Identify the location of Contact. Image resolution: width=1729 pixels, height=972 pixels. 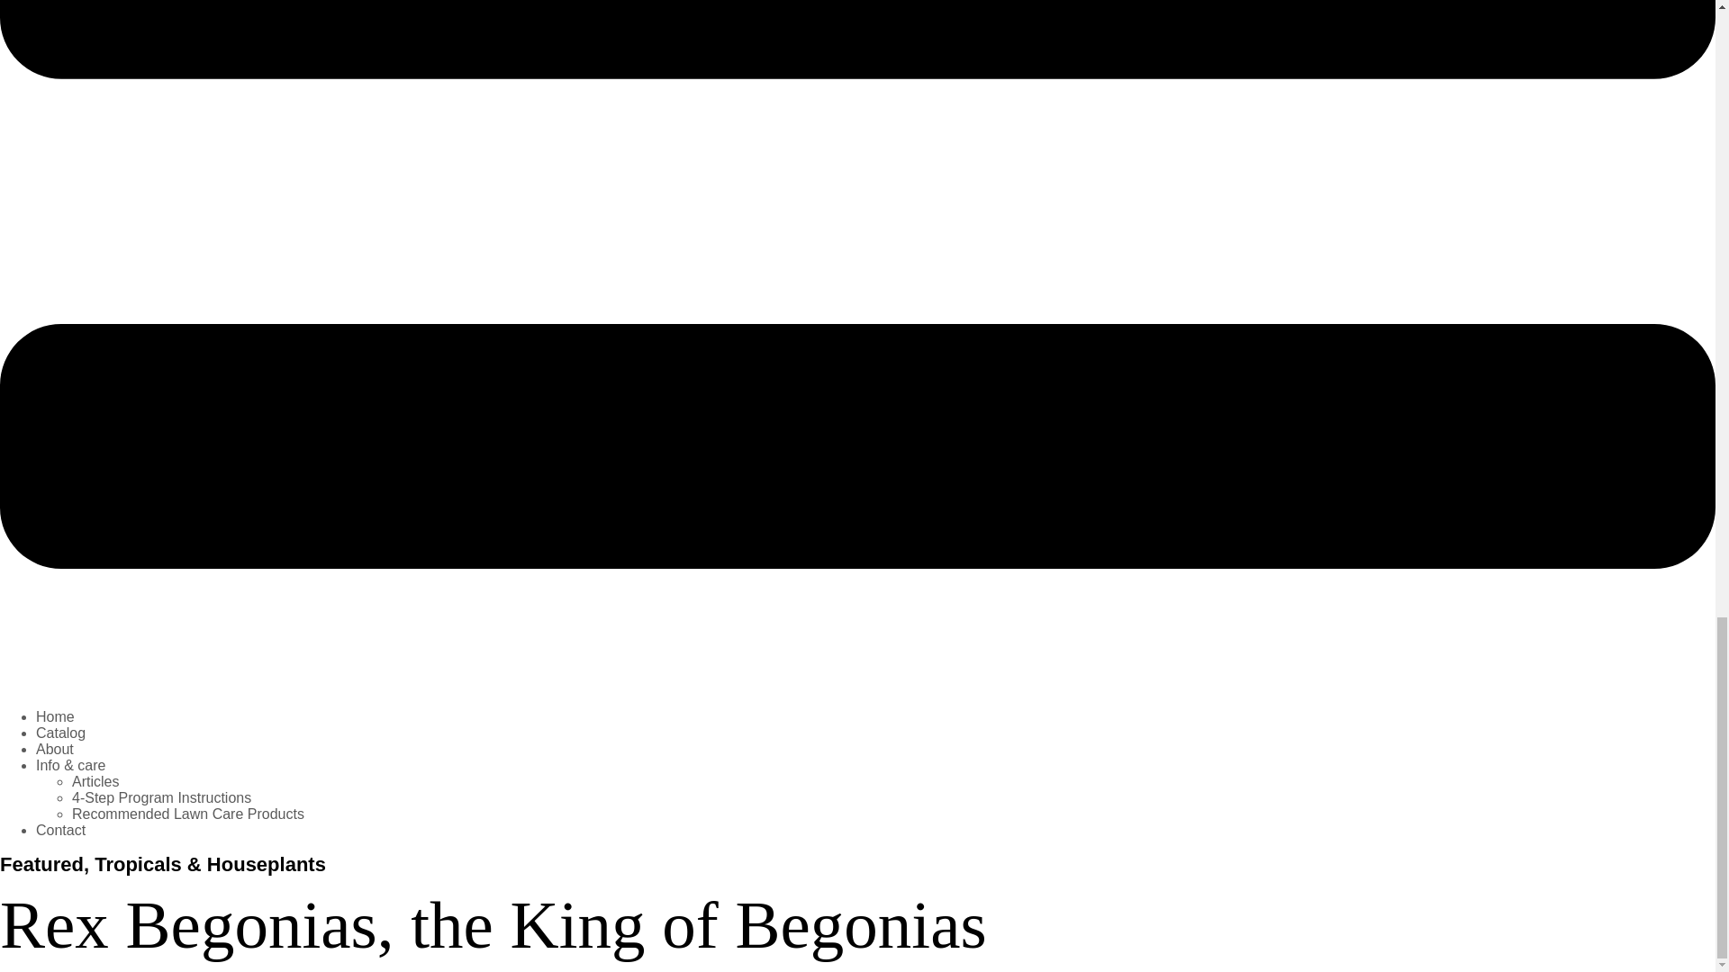
(60, 830).